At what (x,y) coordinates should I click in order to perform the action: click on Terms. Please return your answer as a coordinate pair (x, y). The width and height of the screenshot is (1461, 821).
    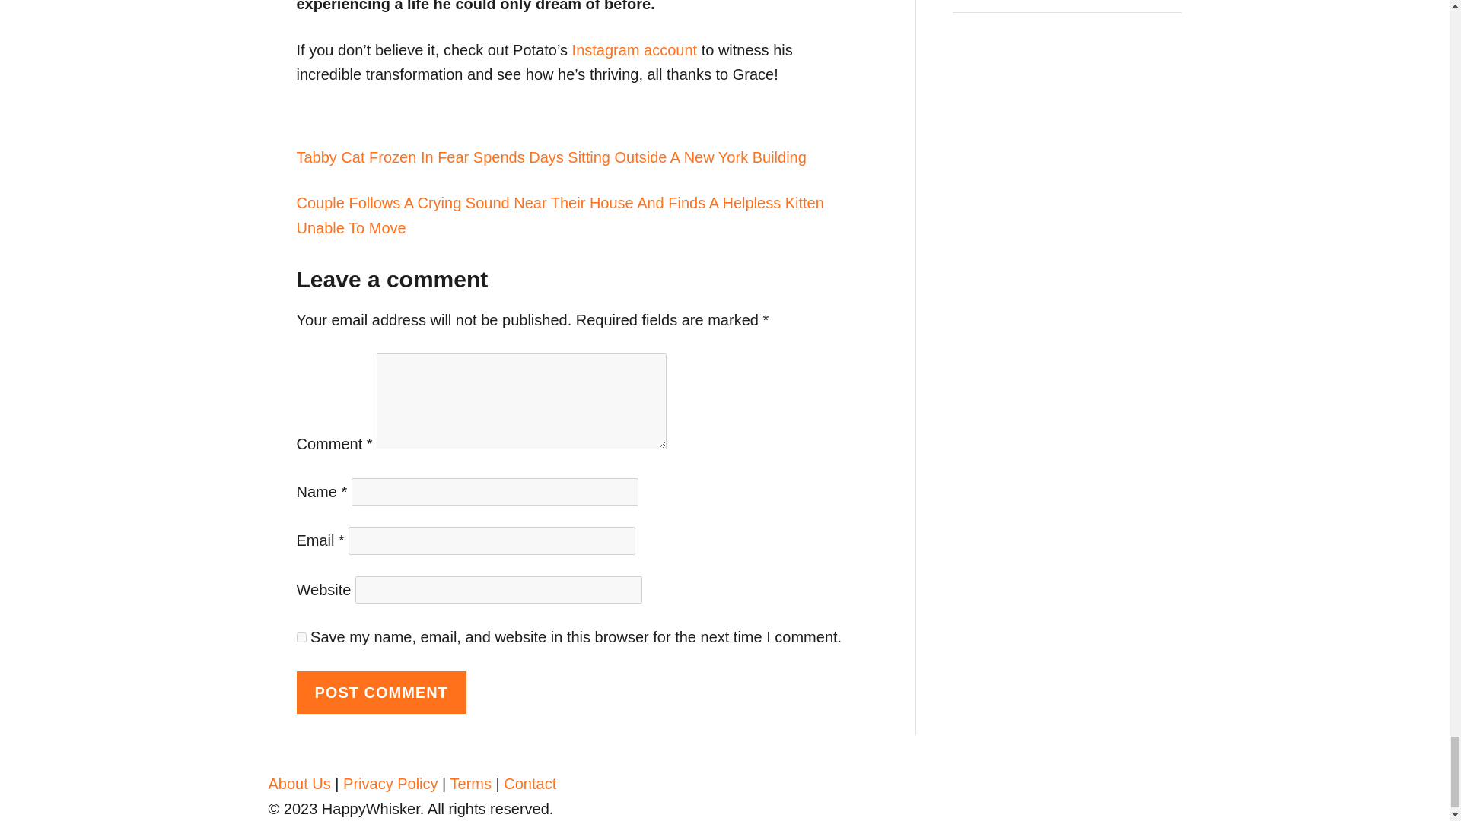
    Looking at the image, I should click on (470, 783).